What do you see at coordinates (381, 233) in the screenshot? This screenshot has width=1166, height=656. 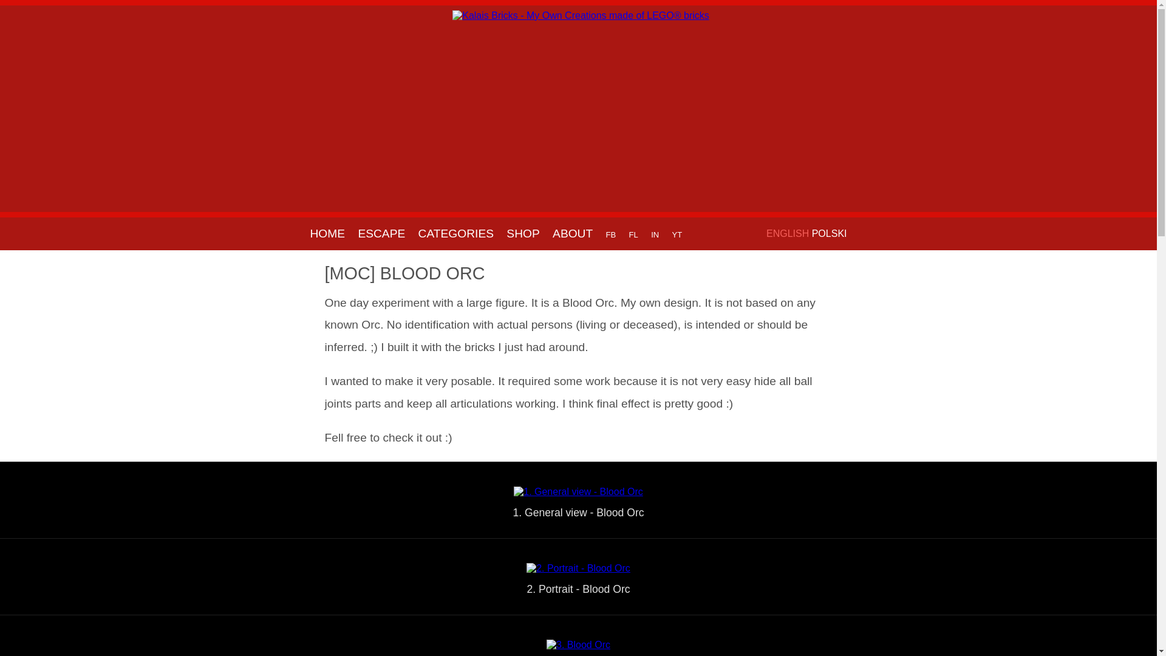 I see `Escape - EP2 - LEGO Star Wars` at bounding box center [381, 233].